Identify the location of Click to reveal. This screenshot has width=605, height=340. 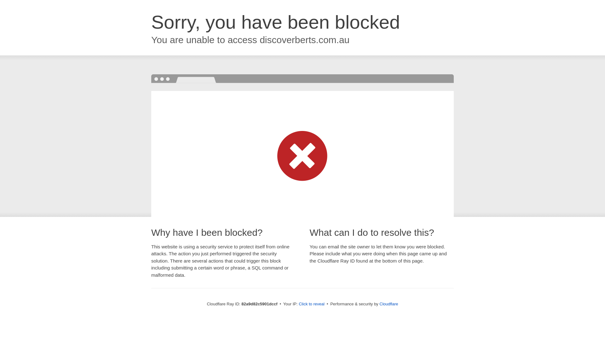
(312, 304).